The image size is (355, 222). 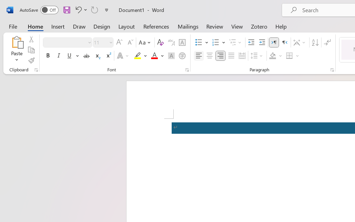 What do you see at coordinates (272, 56) in the screenshot?
I see `Shading No Color` at bounding box center [272, 56].